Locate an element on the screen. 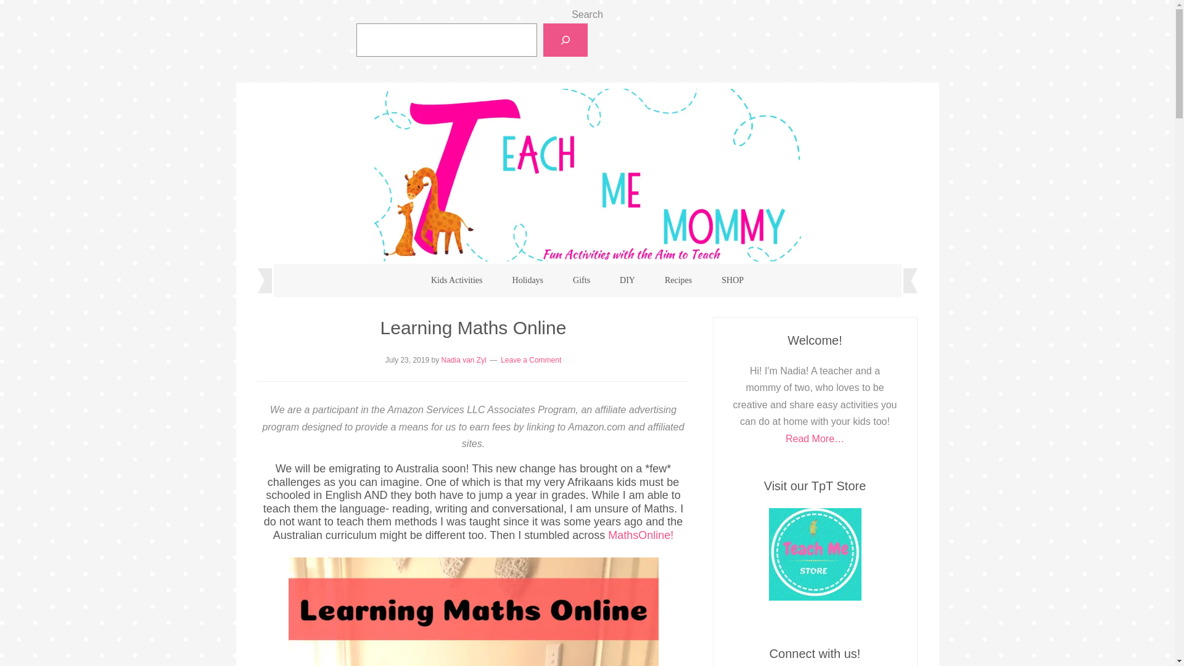 Image resolution: width=1184 pixels, height=666 pixels. MathsOnline! is located at coordinates (641, 535).